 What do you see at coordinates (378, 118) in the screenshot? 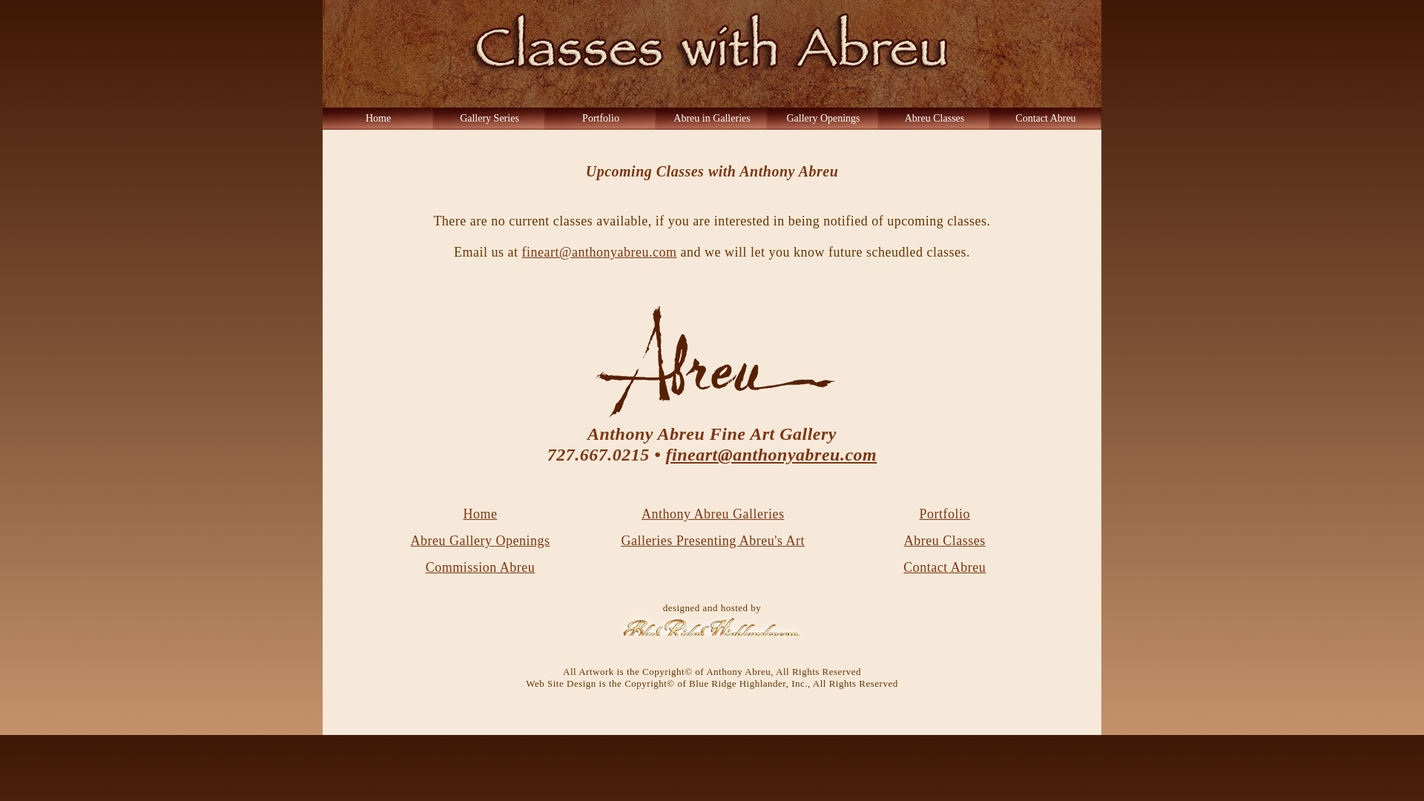
I see `Home` at bounding box center [378, 118].